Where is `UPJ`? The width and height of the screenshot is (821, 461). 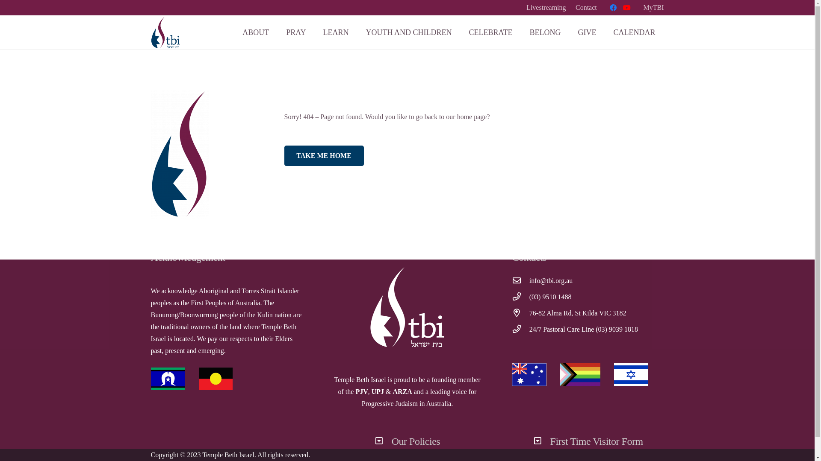 UPJ is located at coordinates (378, 392).